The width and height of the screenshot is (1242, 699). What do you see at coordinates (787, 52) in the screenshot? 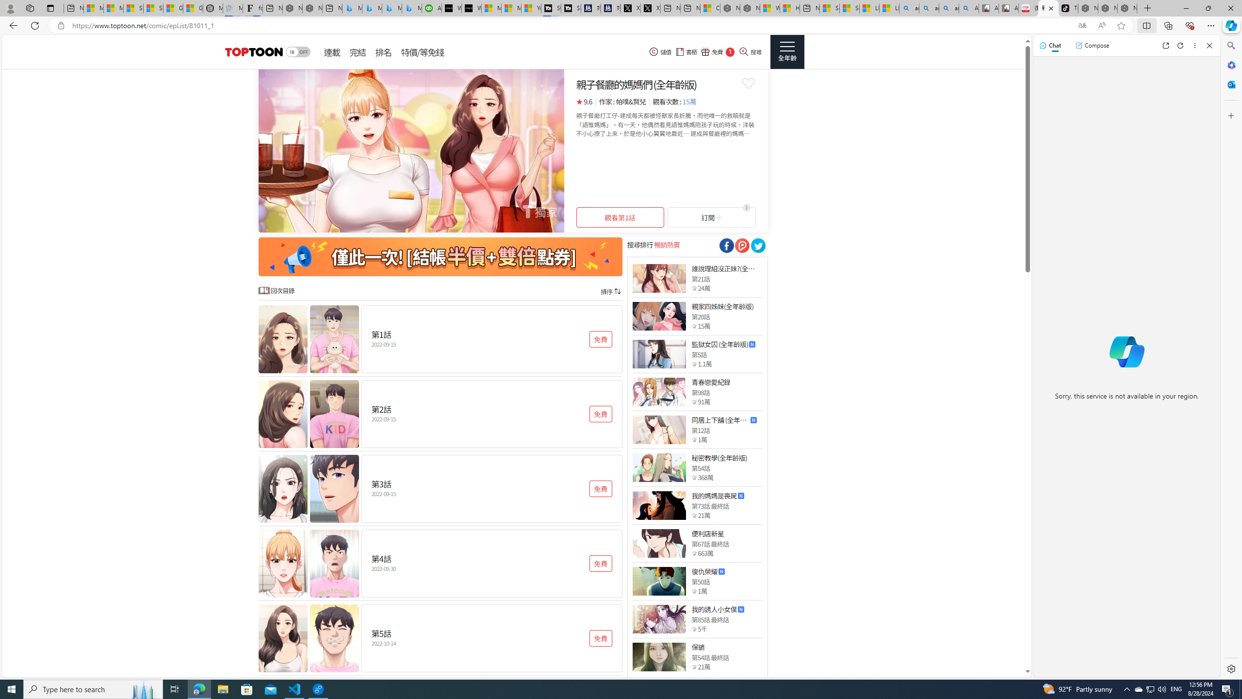
I see `Class: side_menu_btn actionRightMenuBtn` at bounding box center [787, 52].